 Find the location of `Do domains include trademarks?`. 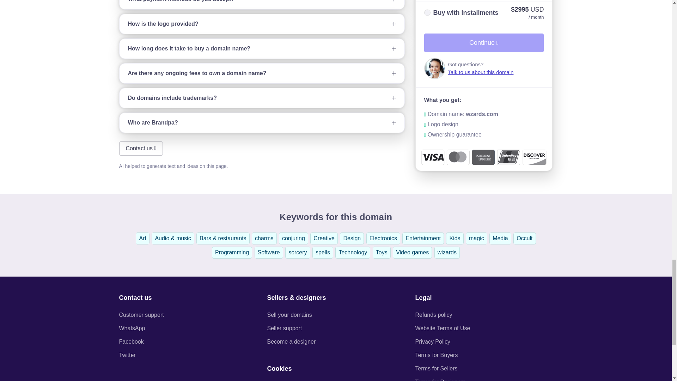

Do domains include trademarks? is located at coordinates (262, 98).